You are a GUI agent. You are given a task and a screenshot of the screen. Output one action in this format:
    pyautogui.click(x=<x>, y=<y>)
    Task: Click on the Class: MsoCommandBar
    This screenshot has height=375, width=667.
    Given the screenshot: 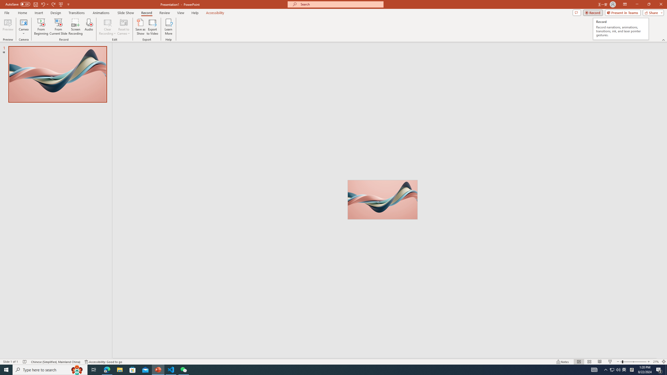 What is the action you would take?
    pyautogui.click(x=333, y=361)
    